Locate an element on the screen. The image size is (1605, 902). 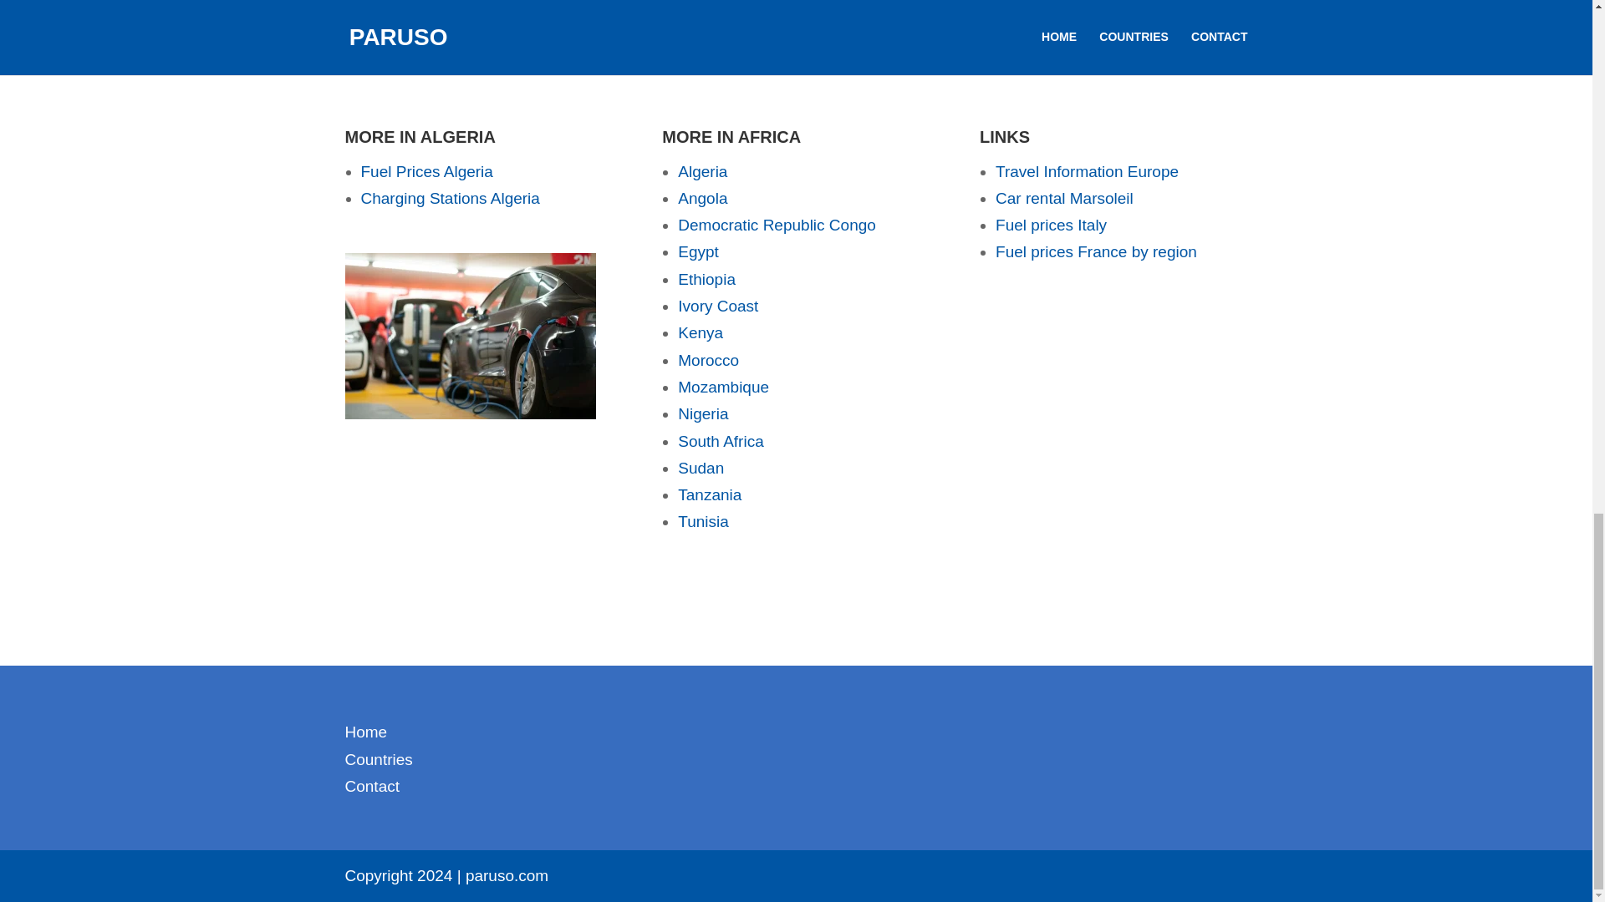
Ivory Coast is located at coordinates (717, 306).